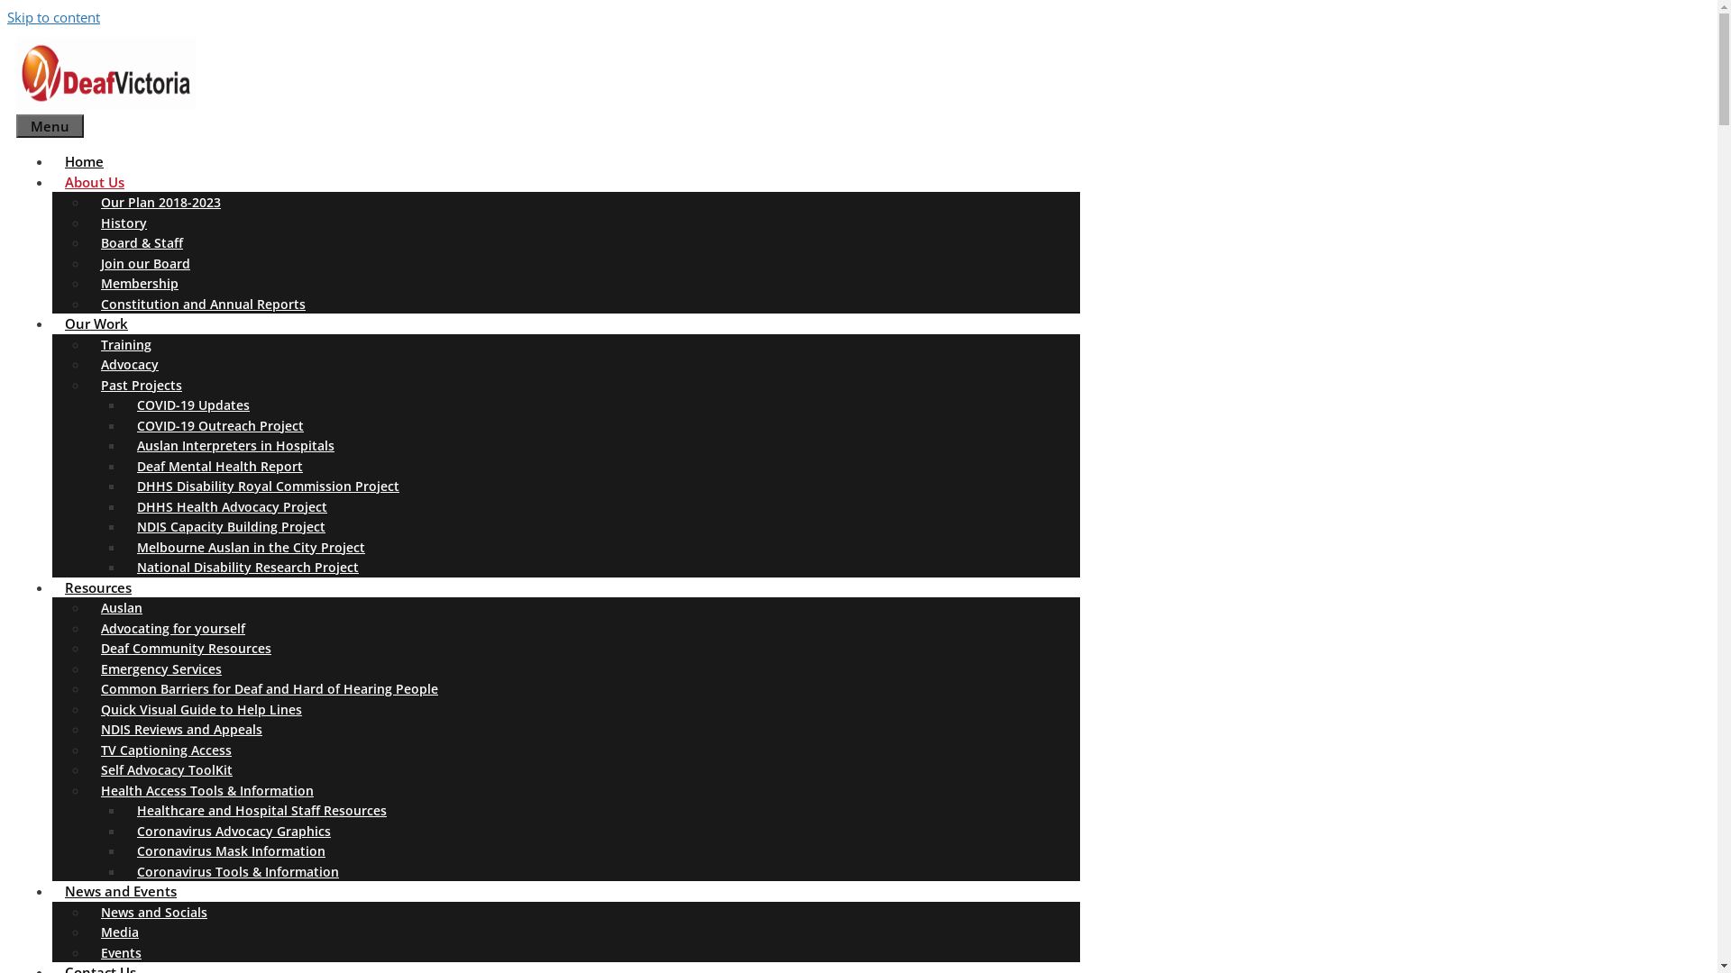  Describe the element at coordinates (105, 587) in the screenshot. I see `Resources` at that location.